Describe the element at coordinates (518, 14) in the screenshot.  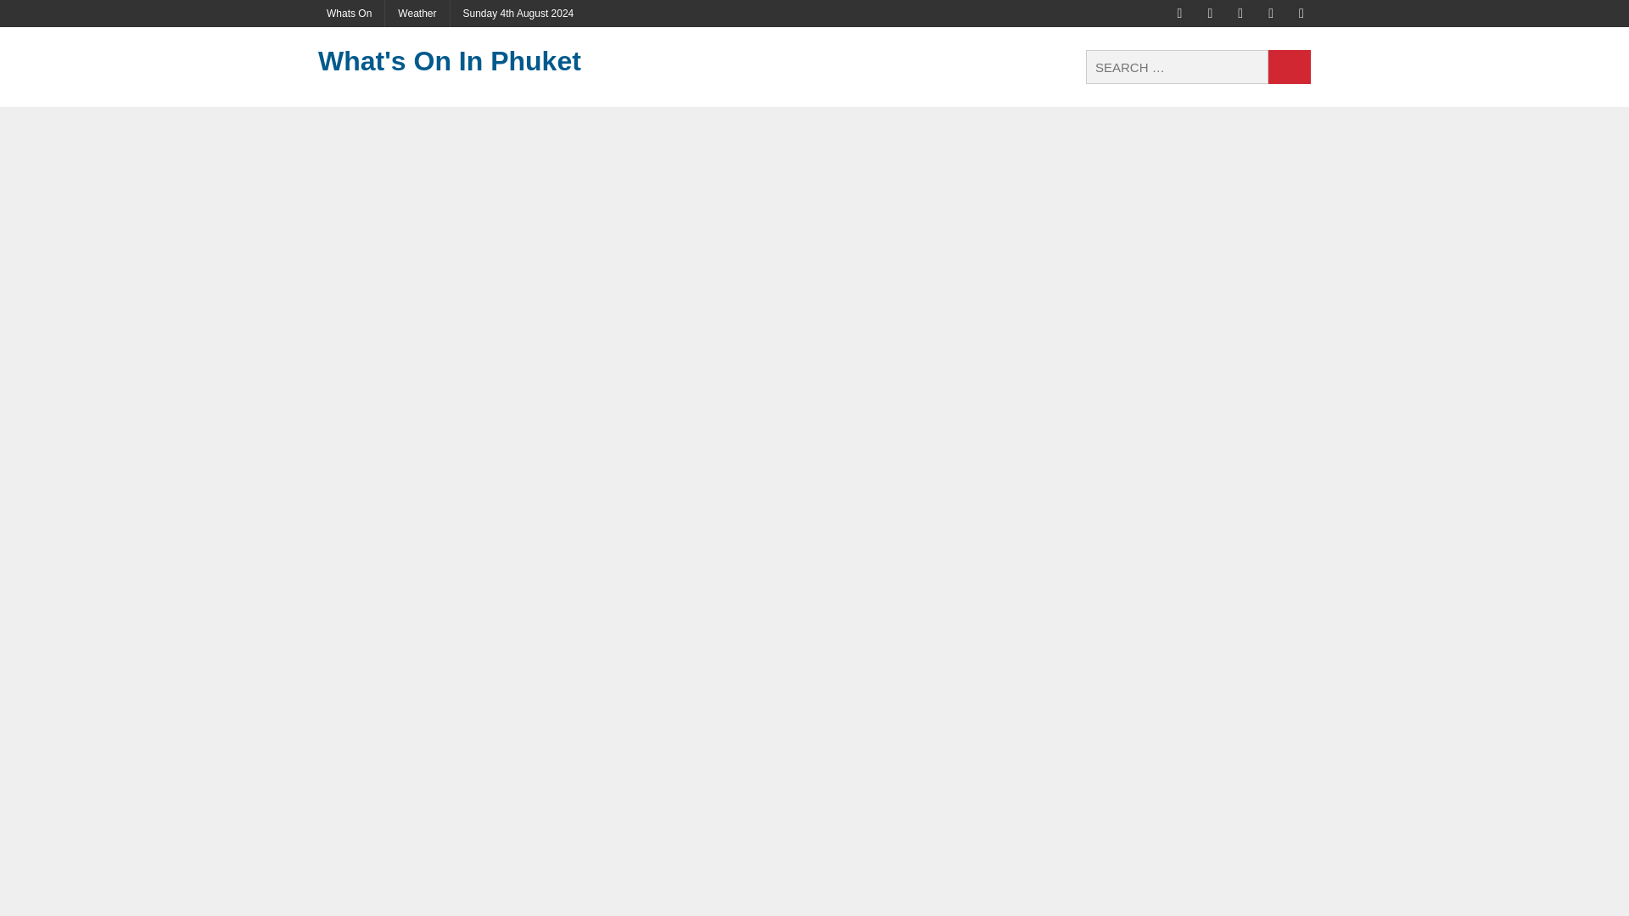
I see `Sunday 4th August 2024` at that location.